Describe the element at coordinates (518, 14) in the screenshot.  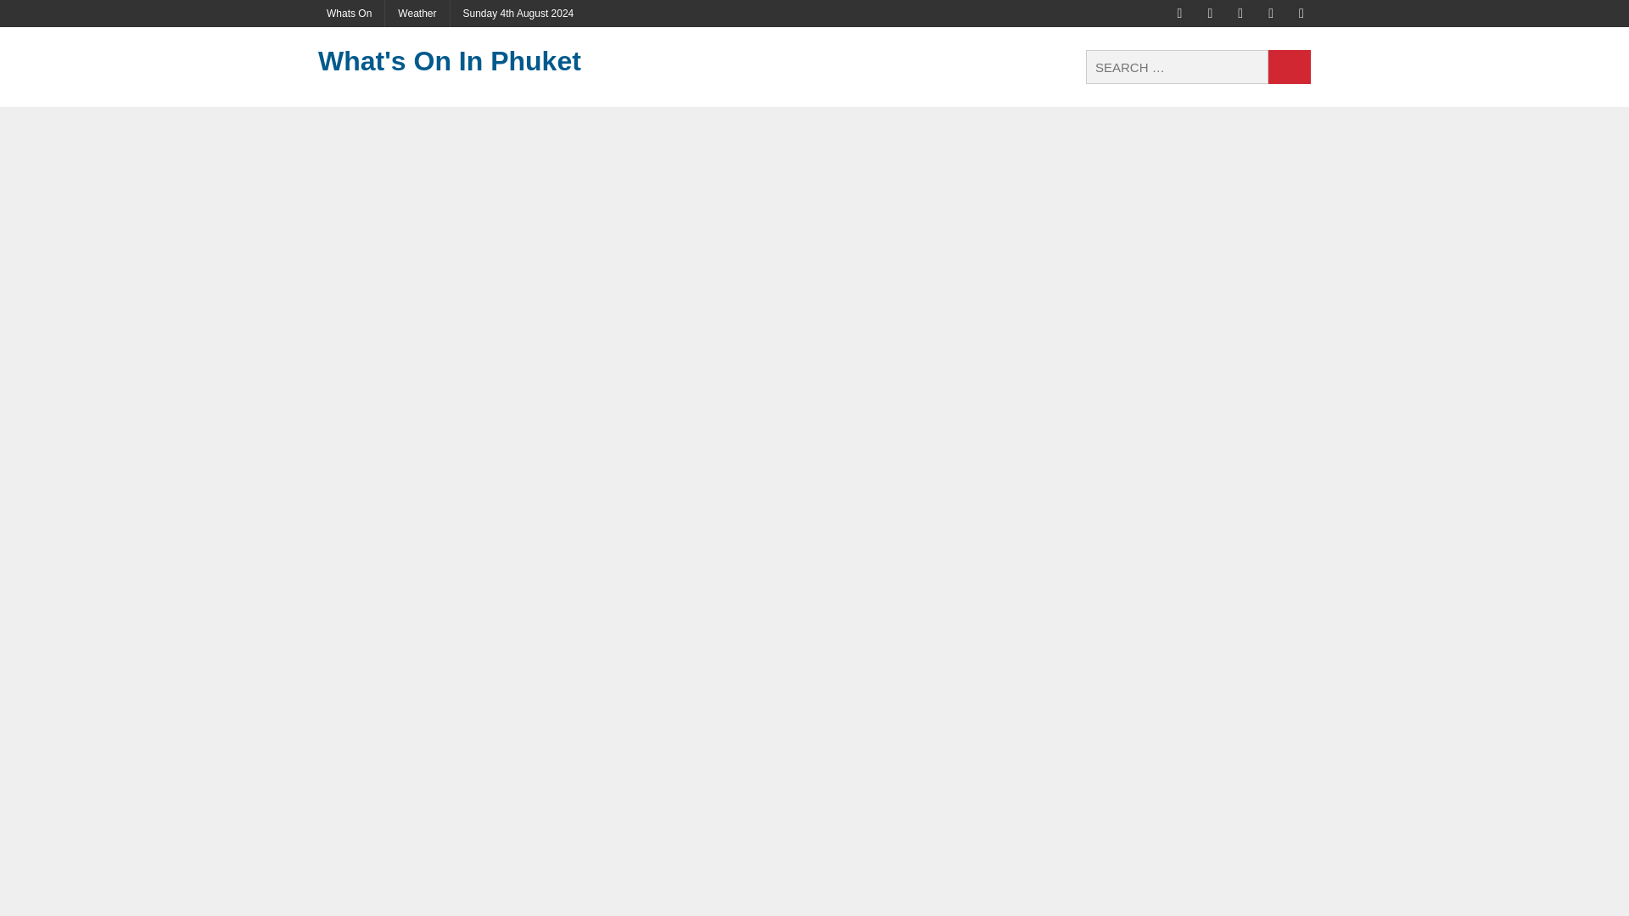
I see `Sunday 4th August 2024` at that location.